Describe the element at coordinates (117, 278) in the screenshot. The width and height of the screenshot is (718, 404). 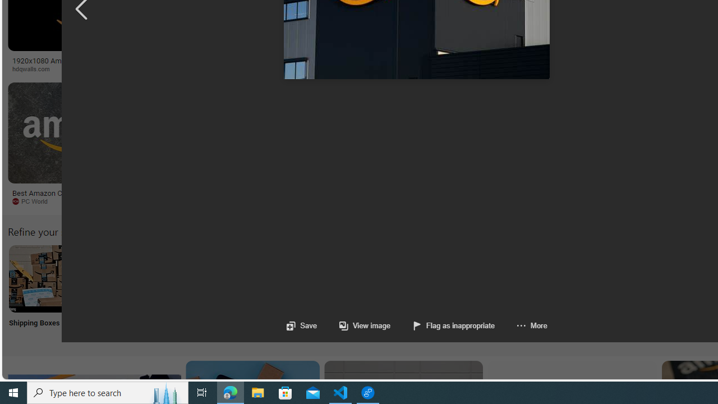
I see `Amazon Online Shopping Search` at that location.